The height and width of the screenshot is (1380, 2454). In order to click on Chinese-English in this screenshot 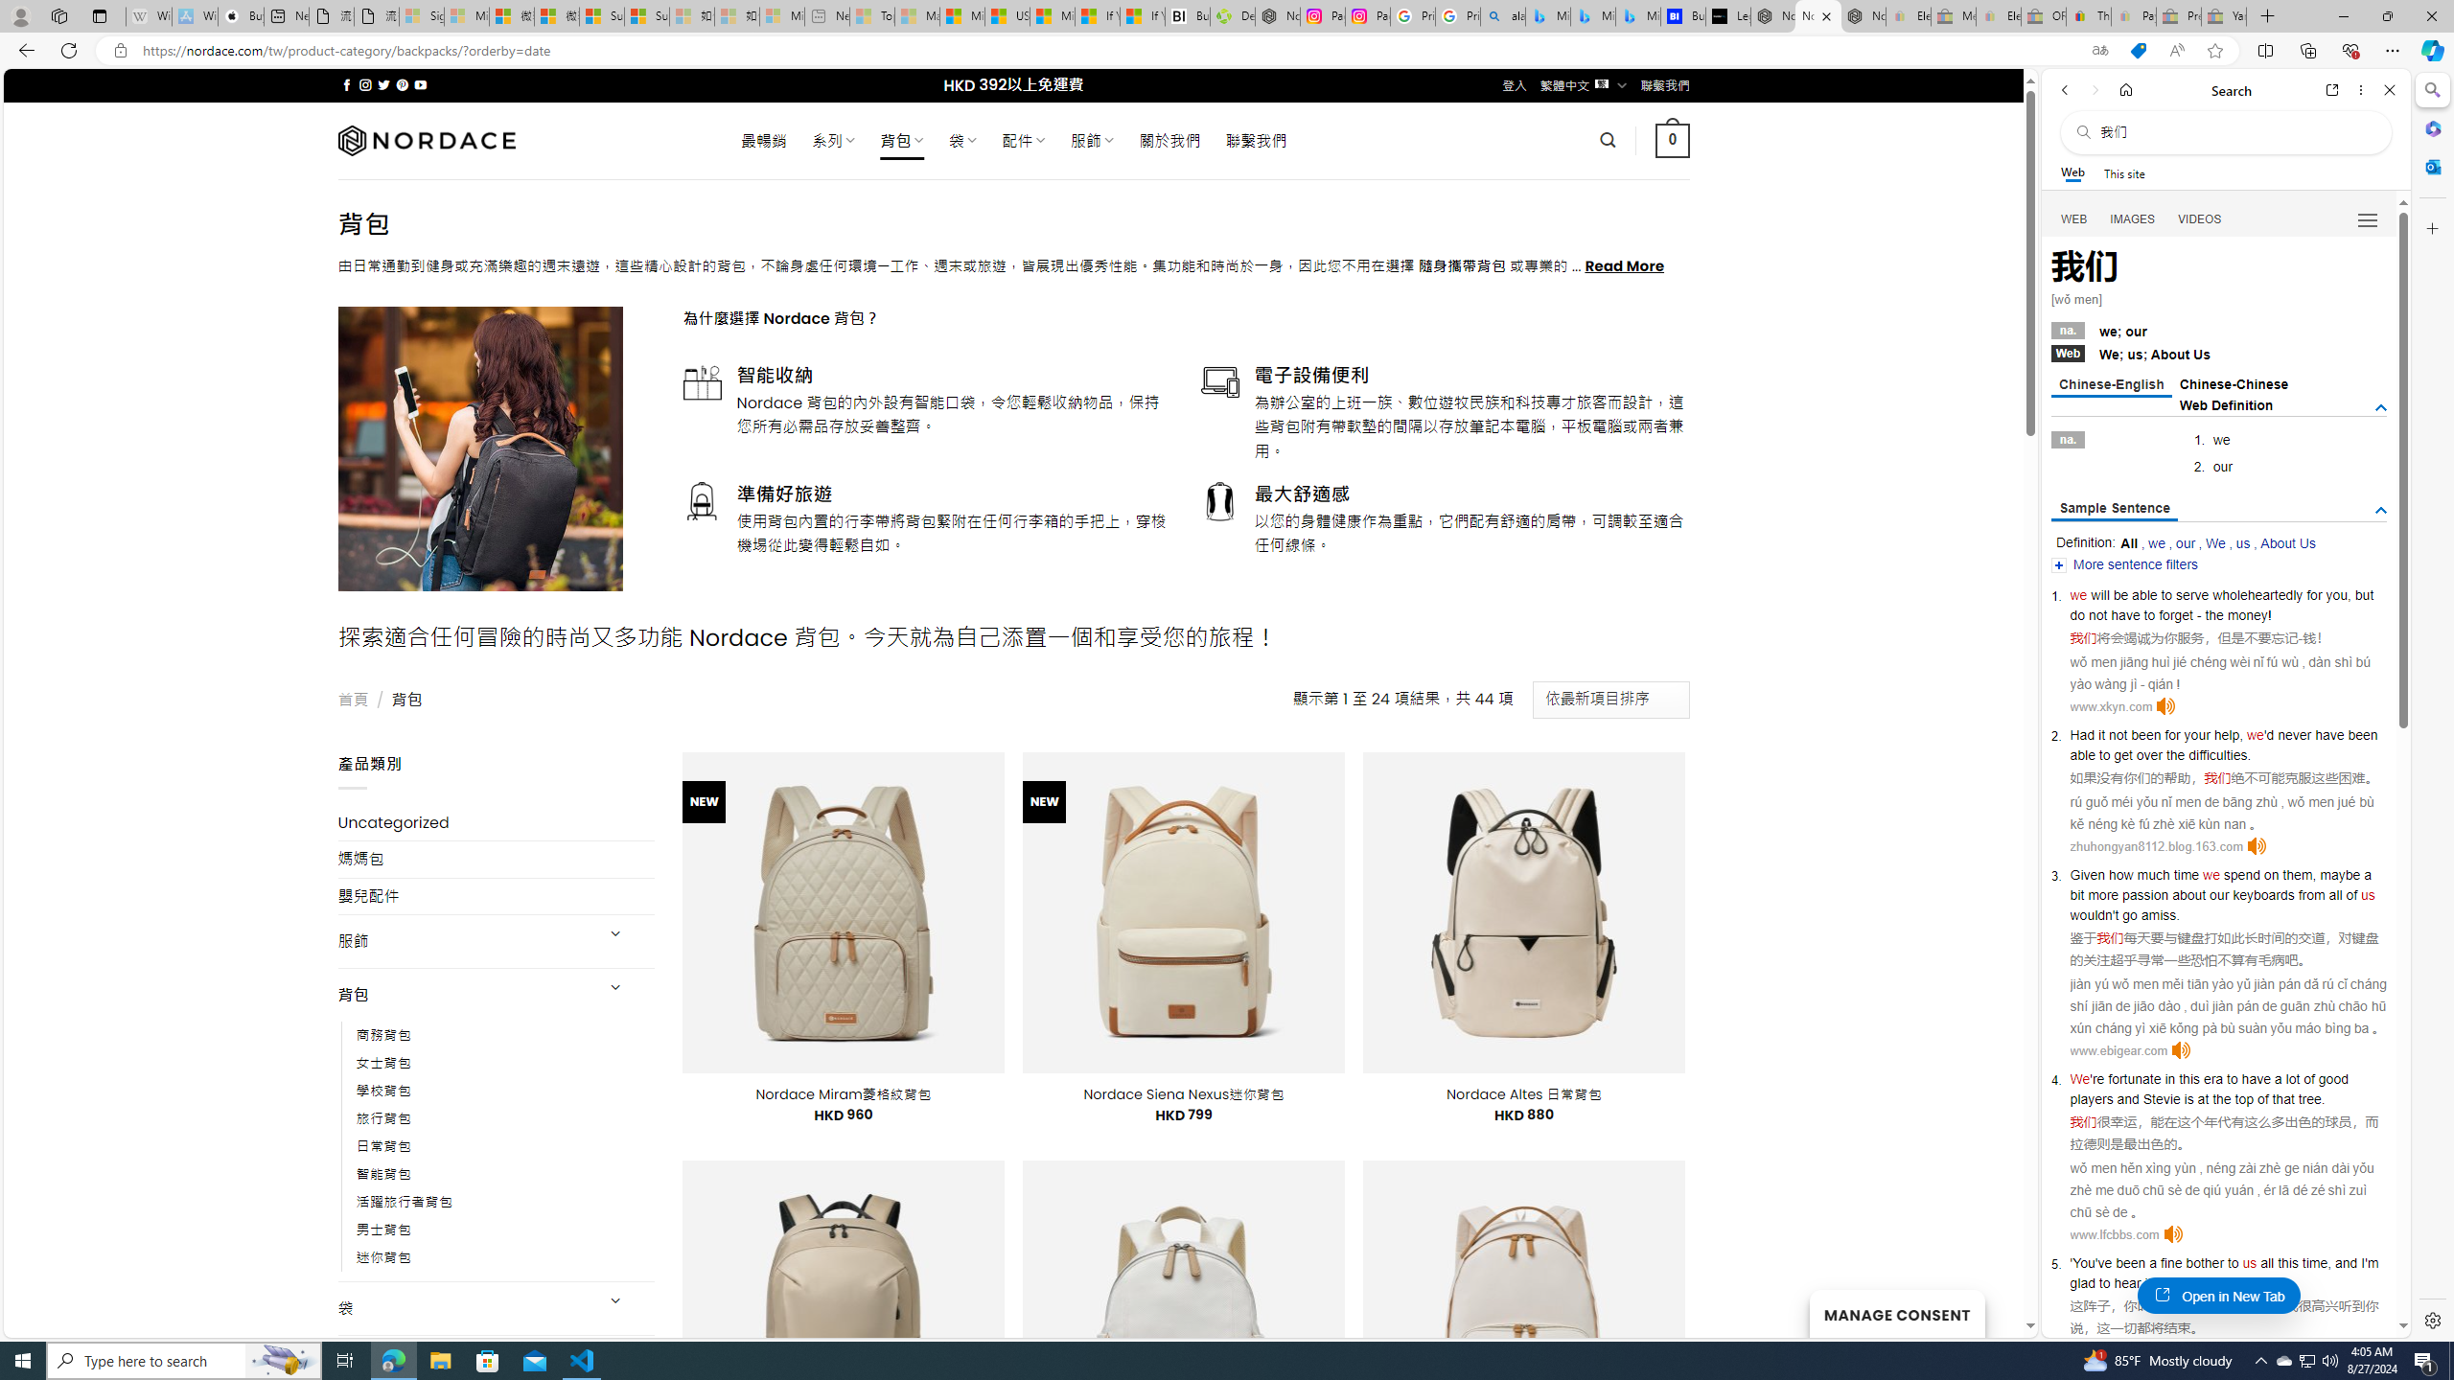, I will do `click(2111, 385)`.